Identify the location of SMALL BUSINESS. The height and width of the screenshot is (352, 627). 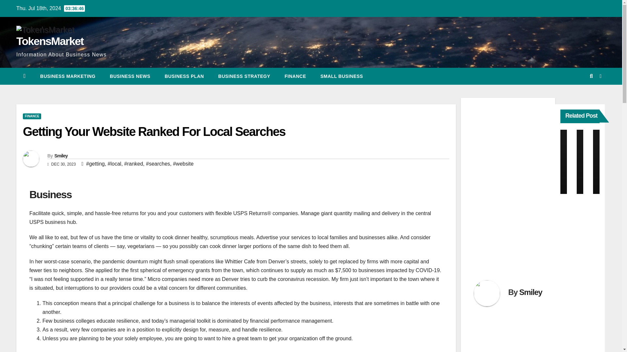
(341, 76).